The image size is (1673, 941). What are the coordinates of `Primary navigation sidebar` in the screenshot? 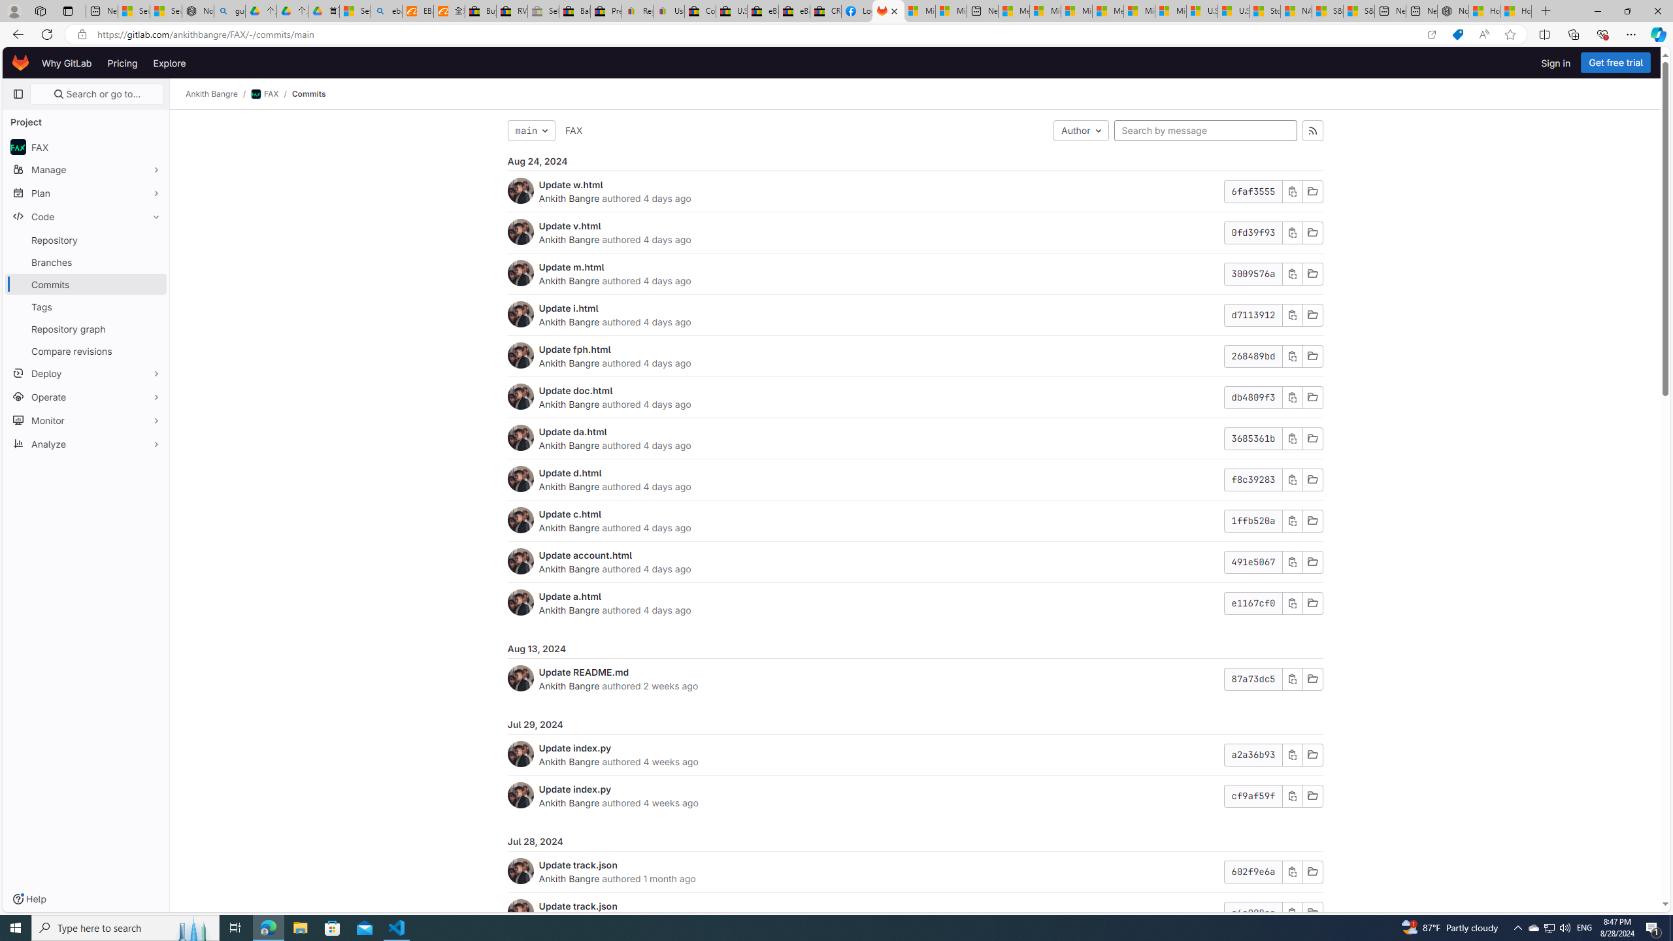 It's located at (18, 94).